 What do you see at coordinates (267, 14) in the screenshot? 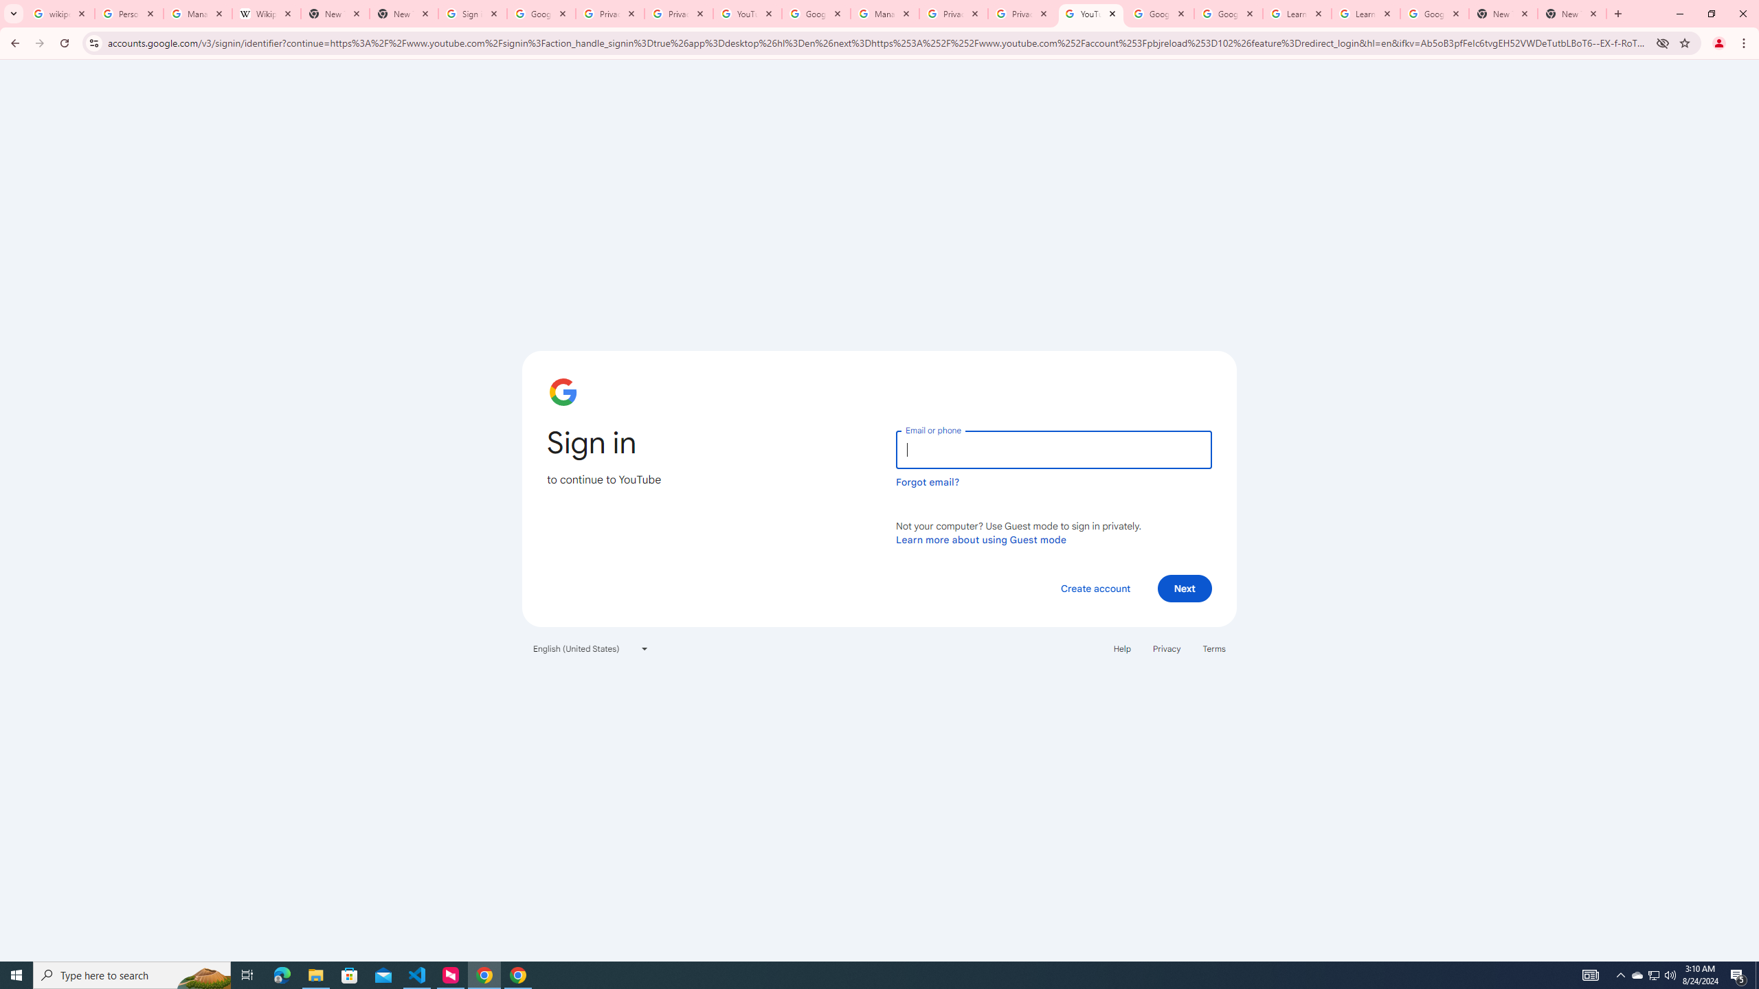
I see `Wikipedia:Edit requests - Wikipedia` at bounding box center [267, 14].